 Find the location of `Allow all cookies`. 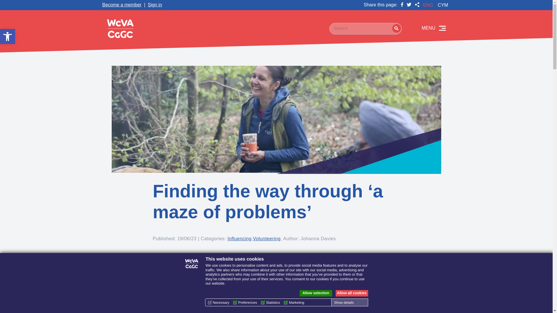

Allow all cookies is located at coordinates (351, 293).